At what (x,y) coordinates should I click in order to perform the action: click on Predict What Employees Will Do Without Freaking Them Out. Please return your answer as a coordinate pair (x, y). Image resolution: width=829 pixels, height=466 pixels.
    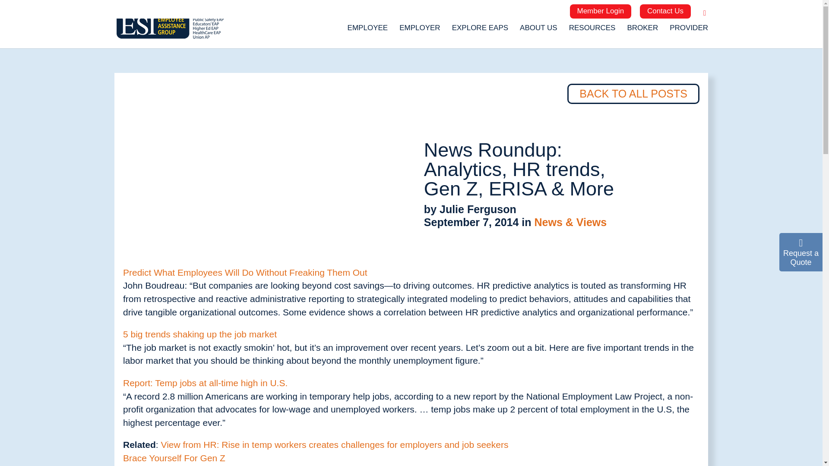
    Looking at the image, I should click on (245, 272).